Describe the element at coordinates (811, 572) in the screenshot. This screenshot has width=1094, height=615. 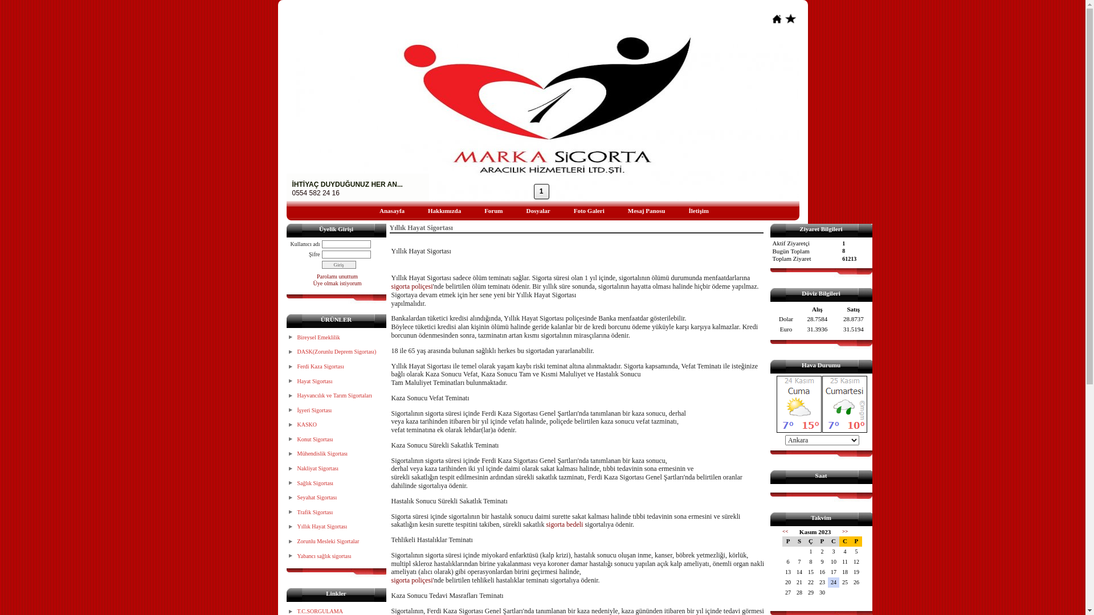
I see `15` at that location.